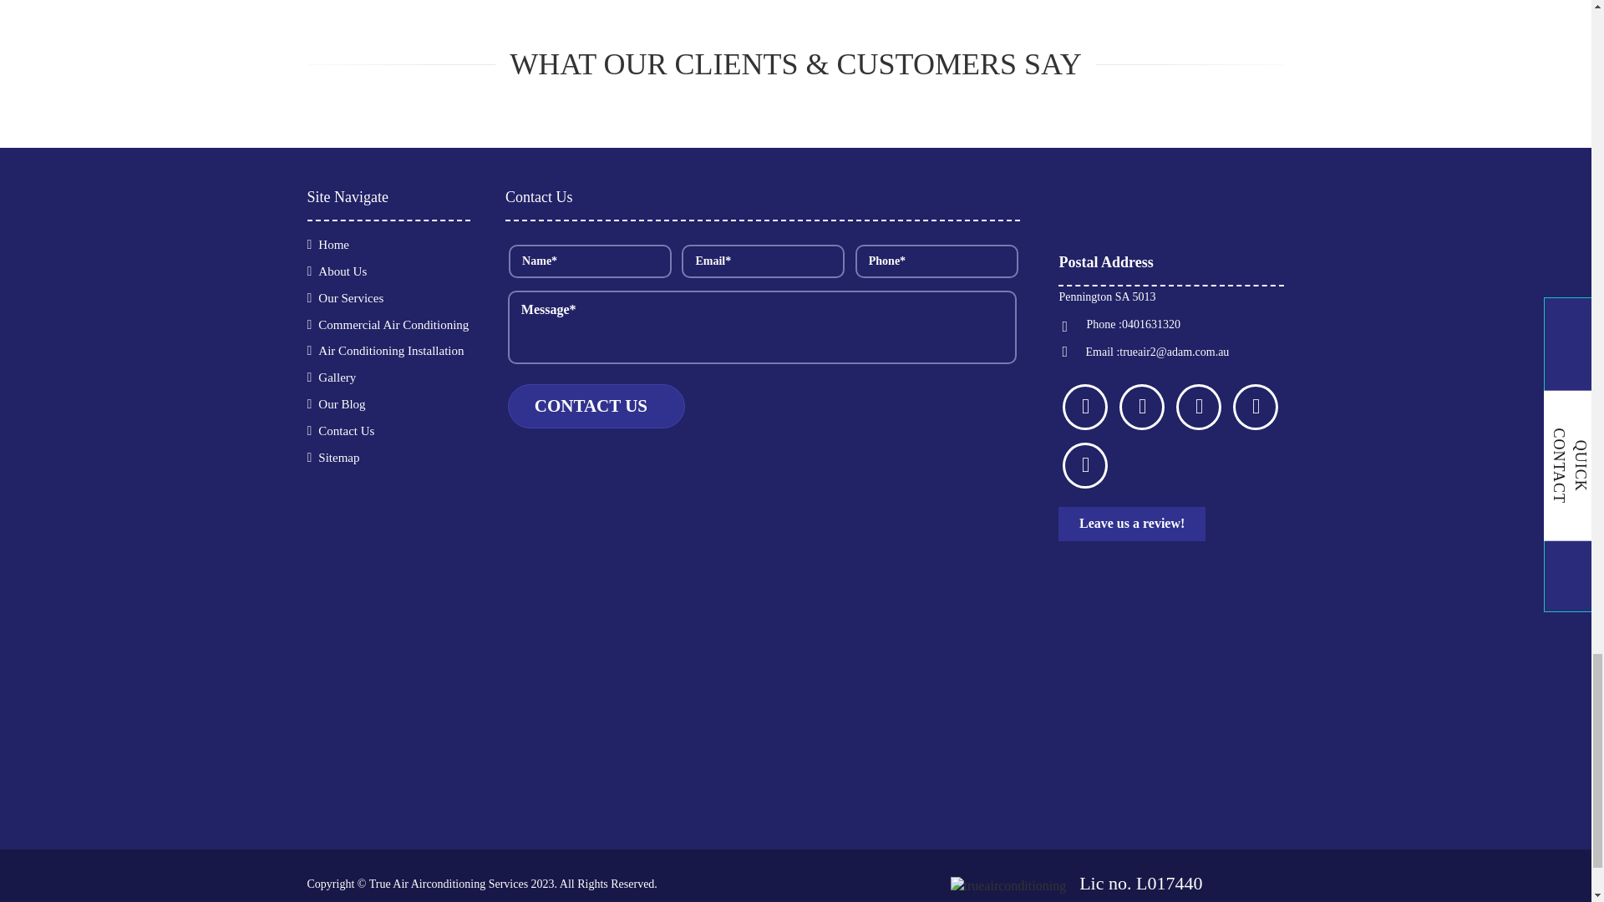 The image size is (1604, 902). What do you see at coordinates (1151, 324) in the screenshot?
I see `0401631320` at bounding box center [1151, 324].